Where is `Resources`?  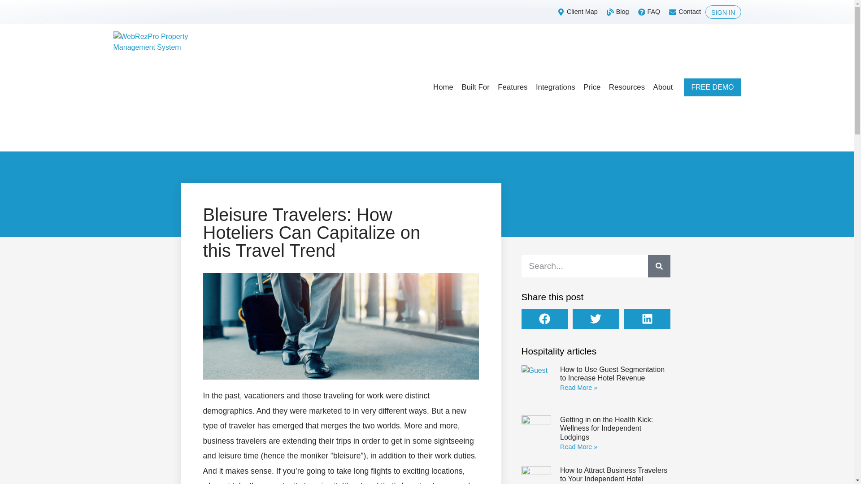 Resources is located at coordinates (627, 87).